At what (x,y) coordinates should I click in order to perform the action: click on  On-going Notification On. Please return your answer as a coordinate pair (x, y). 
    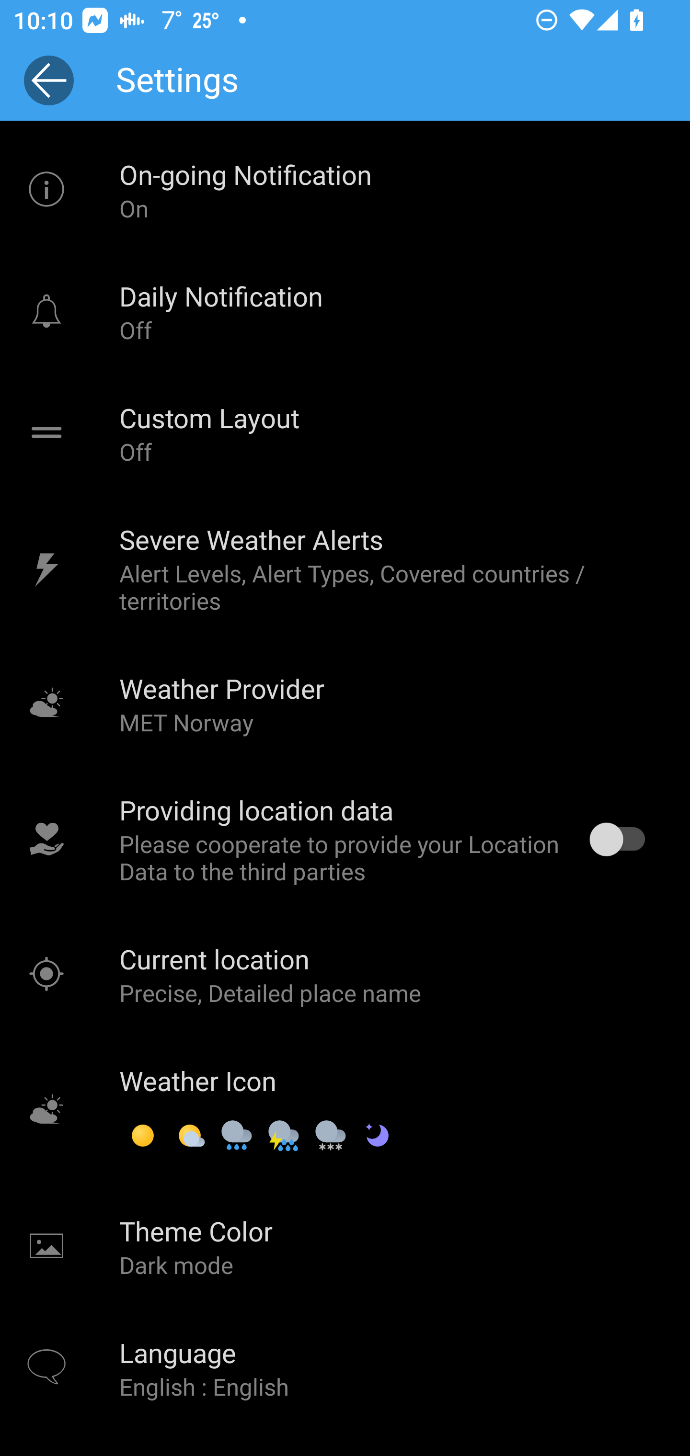
    Looking at the image, I should click on (345, 190).